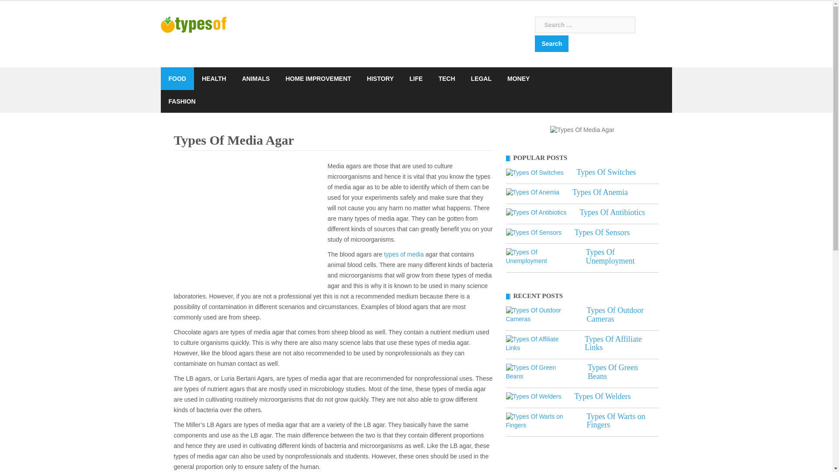  I want to click on Types Of Anemia, so click(600, 192).